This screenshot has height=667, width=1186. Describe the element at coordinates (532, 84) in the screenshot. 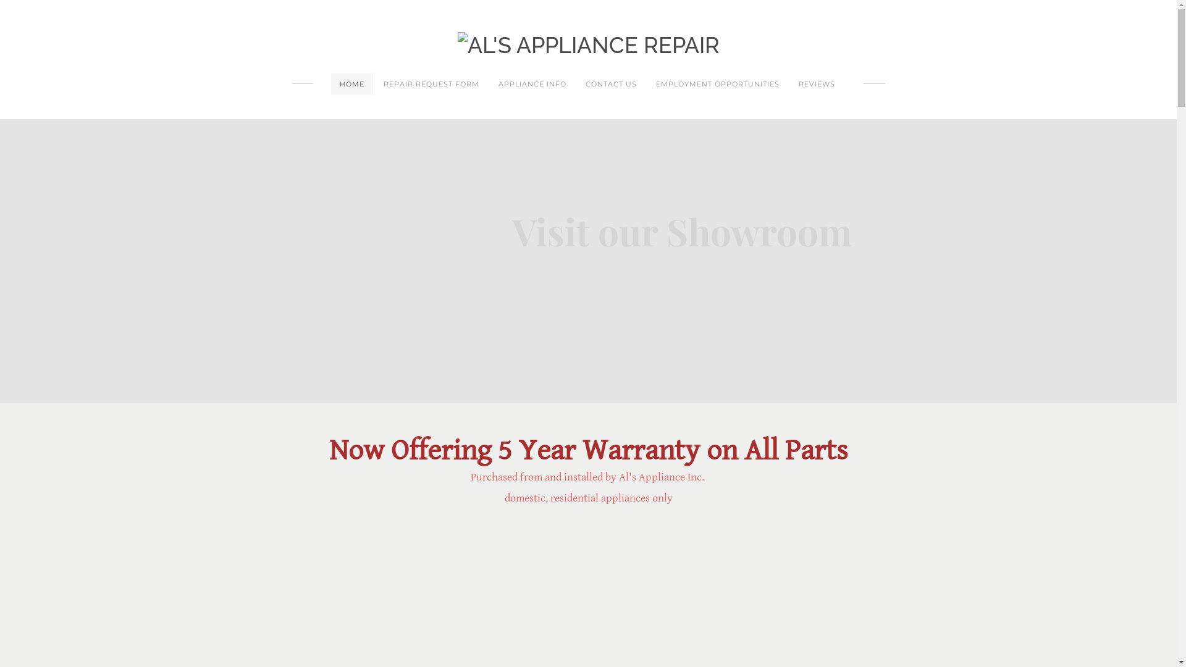

I see `APPLIANCE INFO` at that location.